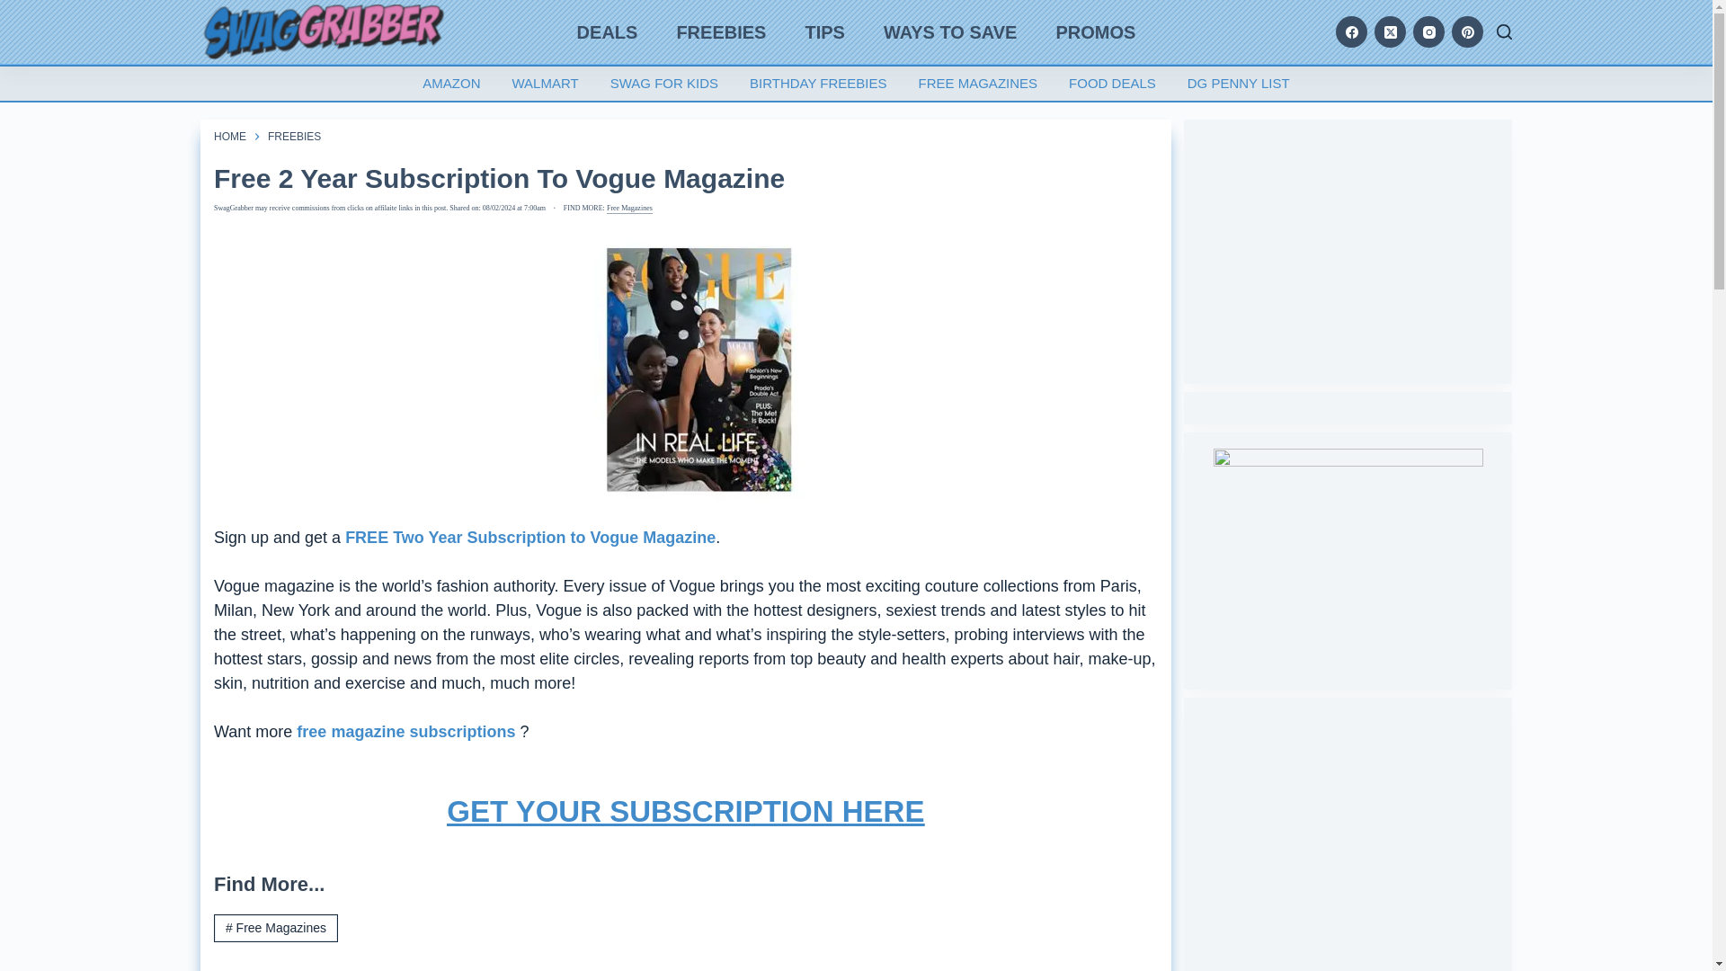  Describe the element at coordinates (663, 84) in the screenshot. I see `SWAG FOR KIDS` at that location.